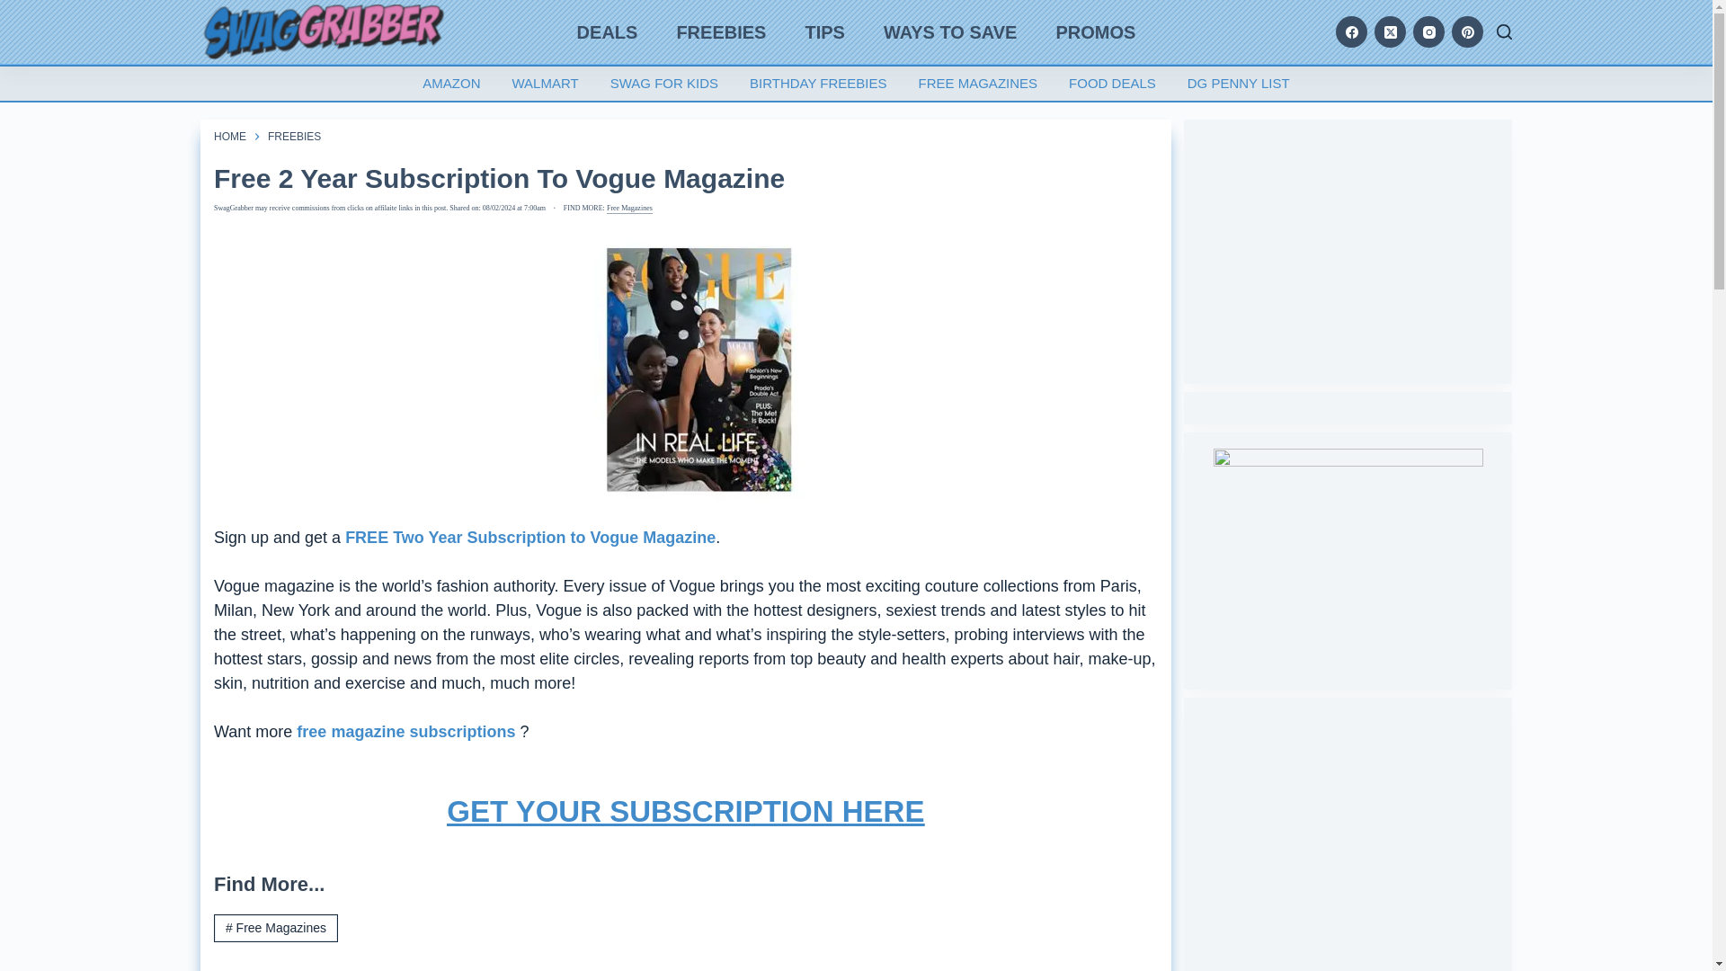  Describe the element at coordinates (663, 84) in the screenshot. I see `SWAG FOR KIDS` at that location.